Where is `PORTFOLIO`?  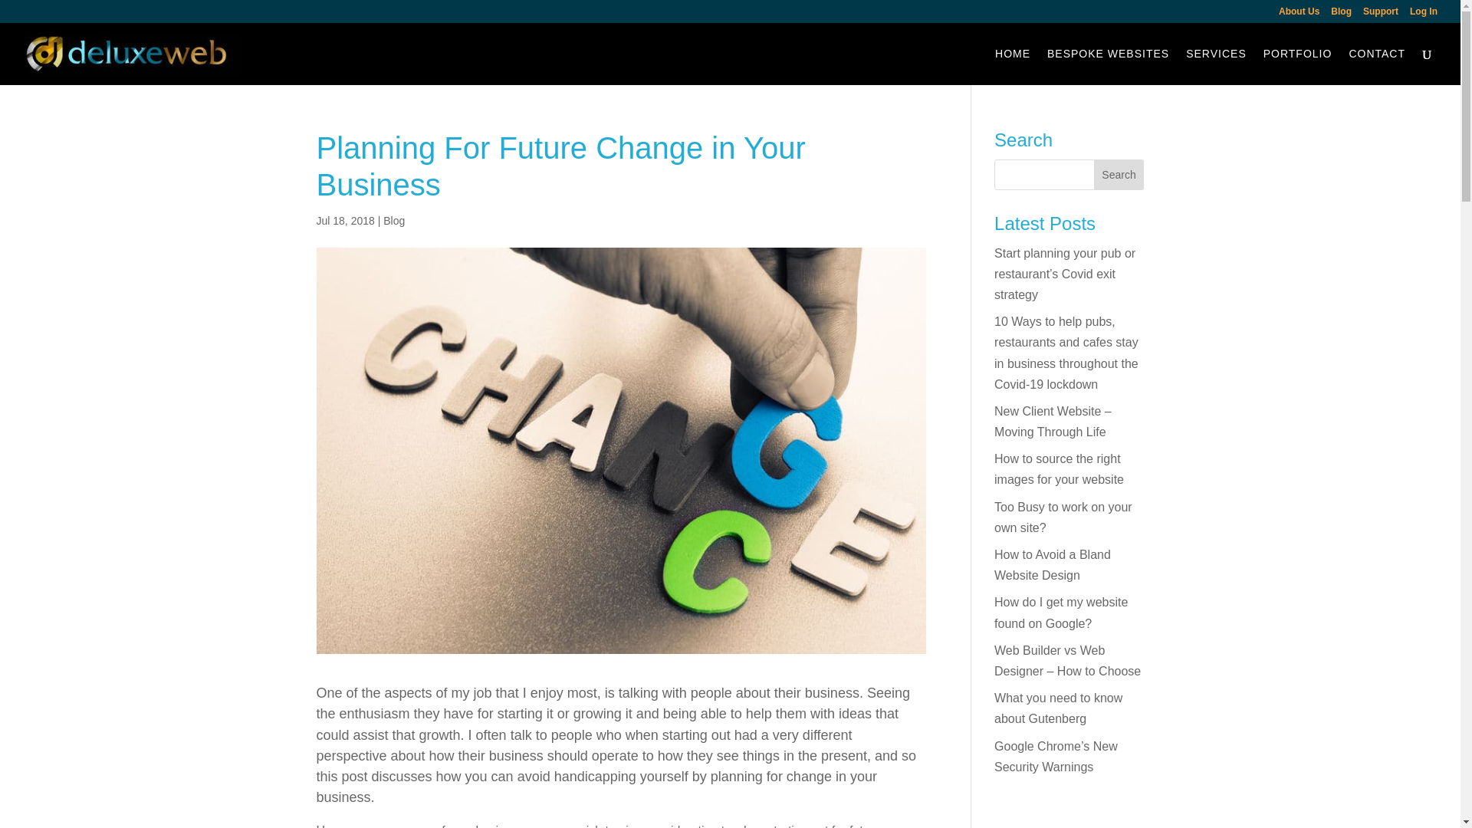 PORTFOLIO is located at coordinates (1297, 66).